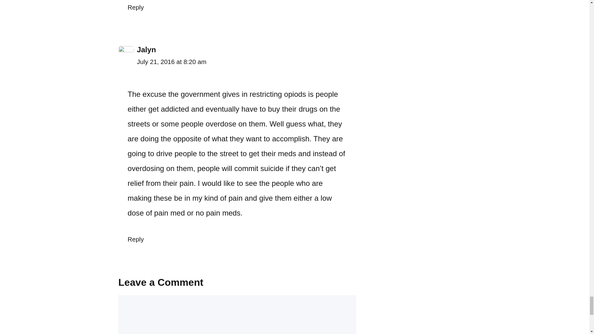 The height and width of the screenshot is (334, 594). What do you see at coordinates (136, 7) in the screenshot?
I see `Reply` at bounding box center [136, 7].